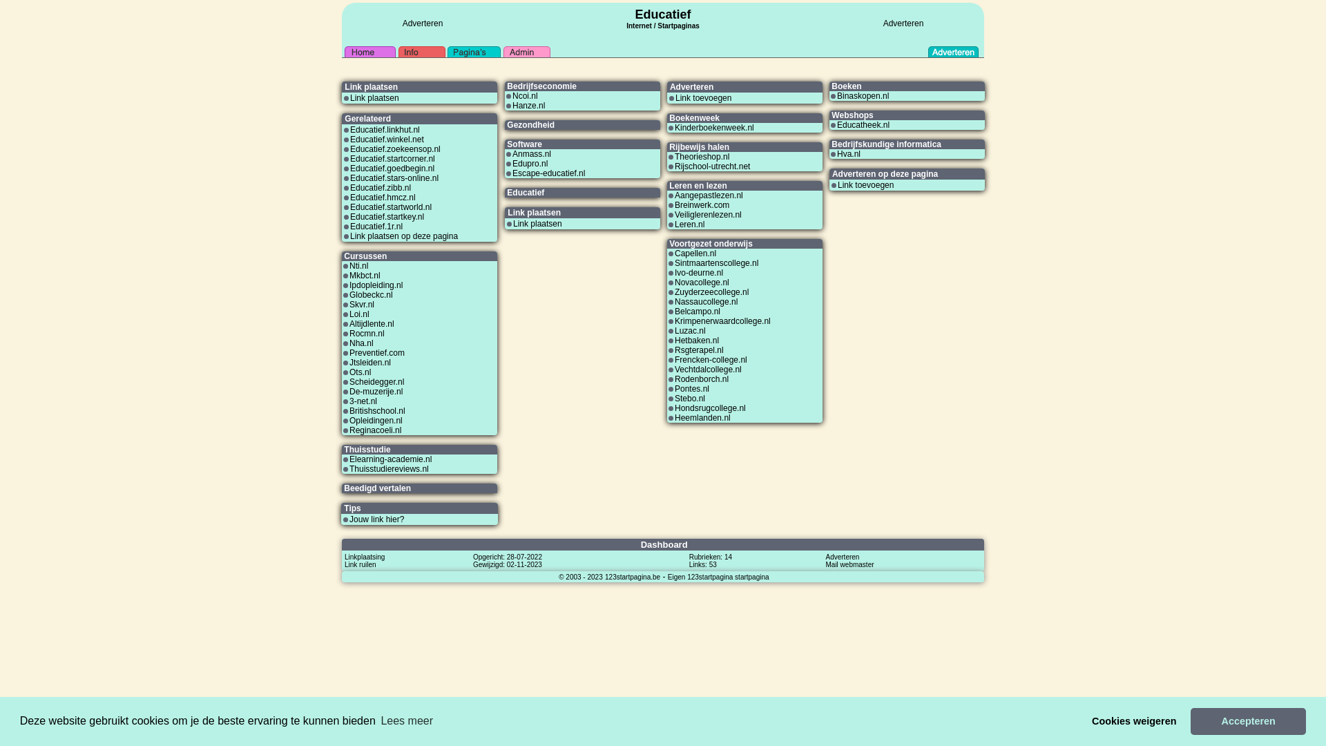 Image resolution: width=1326 pixels, height=746 pixels. Describe the element at coordinates (392, 159) in the screenshot. I see `Educatief.startcorner.nl` at that location.